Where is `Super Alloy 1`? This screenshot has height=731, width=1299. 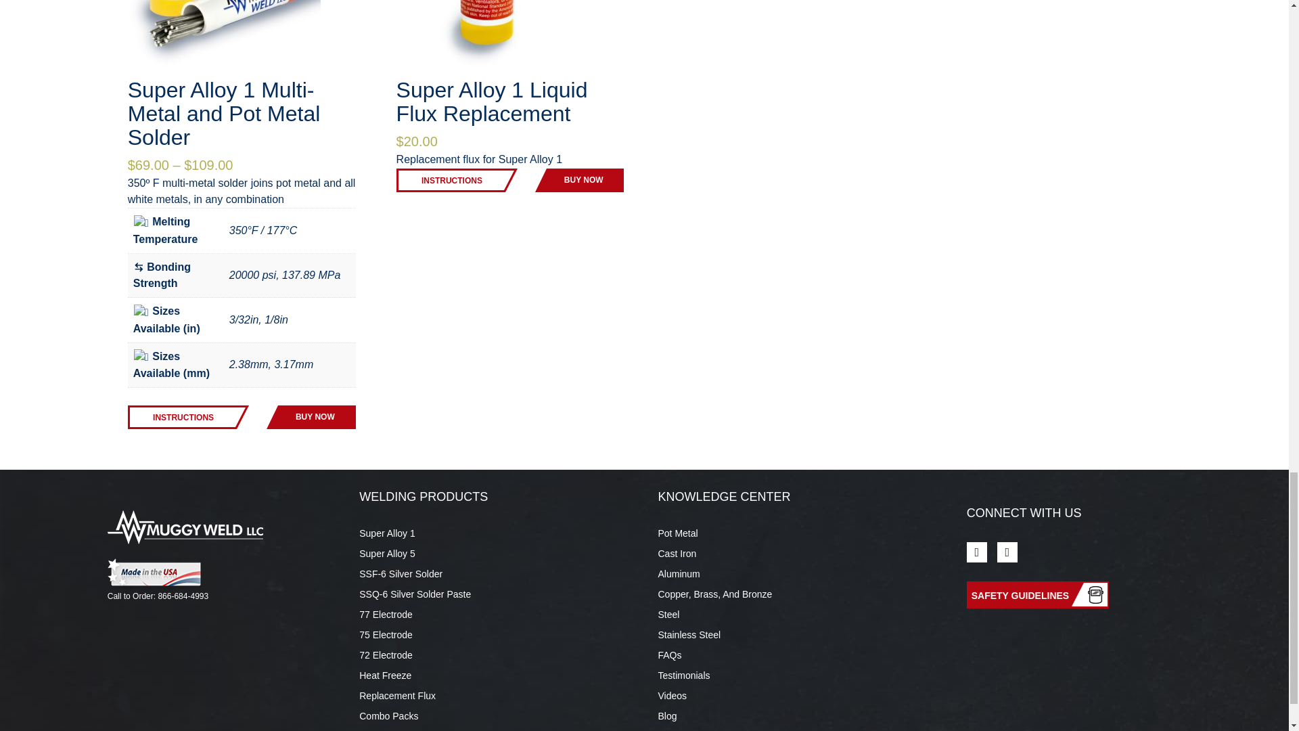
Super Alloy 1 is located at coordinates (387, 533).